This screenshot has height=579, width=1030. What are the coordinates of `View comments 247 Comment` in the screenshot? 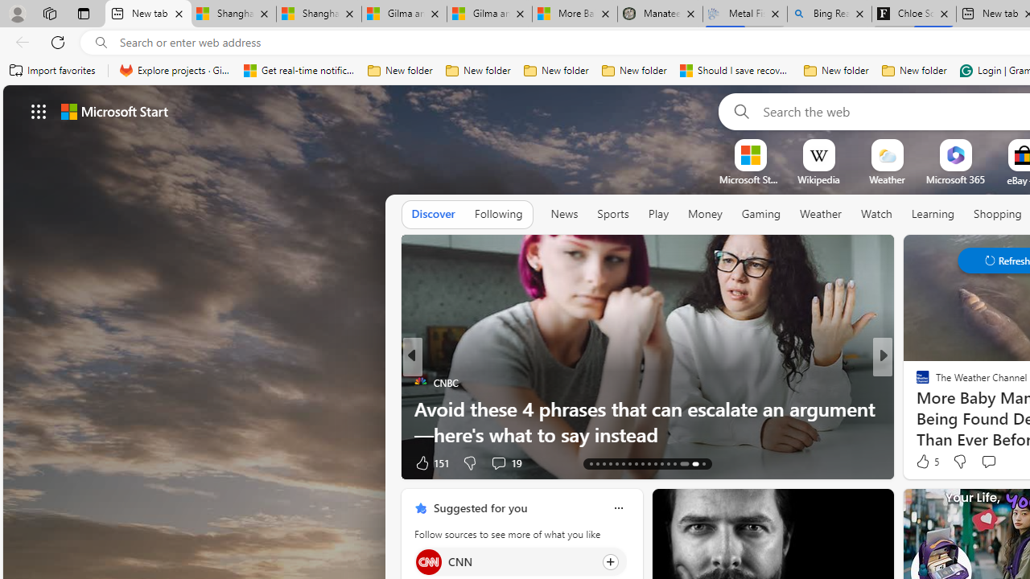 It's located at (9, 463).